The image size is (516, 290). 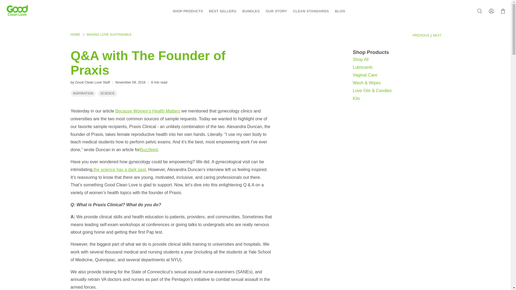 What do you see at coordinates (83, 93) in the screenshot?
I see `Making Love Sustainable tagged inspiration` at bounding box center [83, 93].